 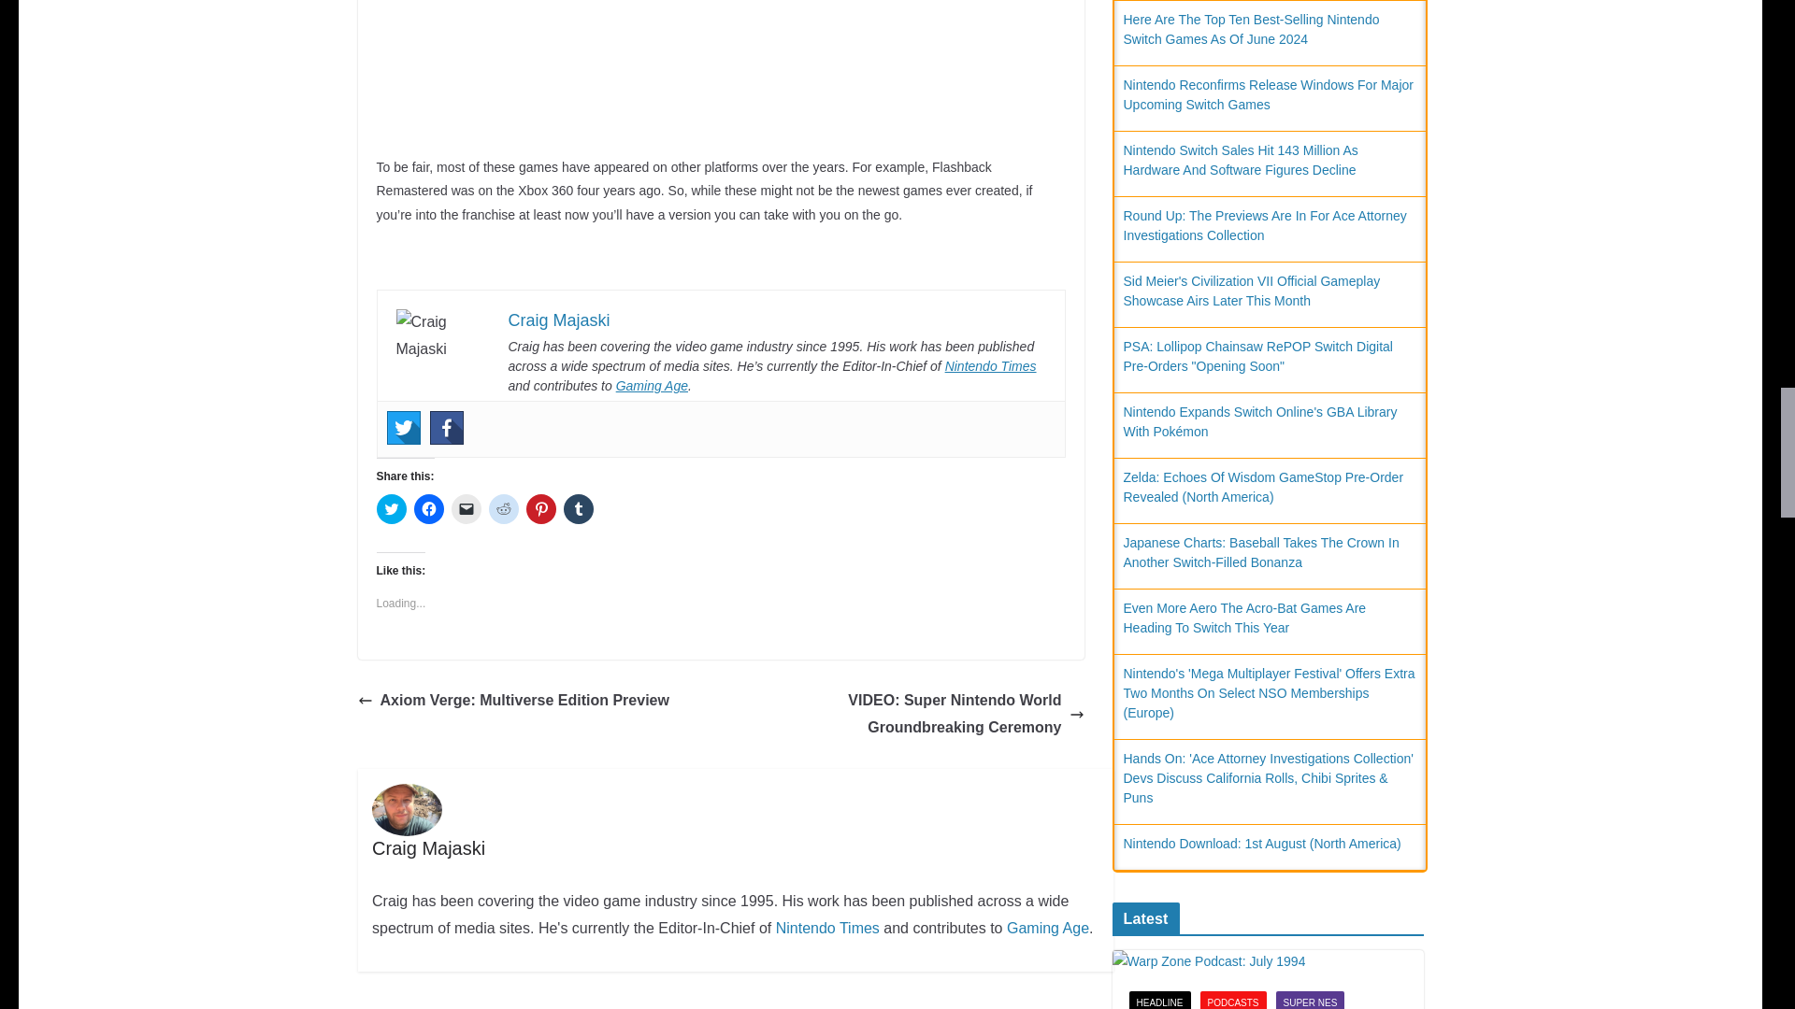 What do you see at coordinates (503, 508) in the screenshot?
I see `Click to share on Reddit` at bounding box center [503, 508].